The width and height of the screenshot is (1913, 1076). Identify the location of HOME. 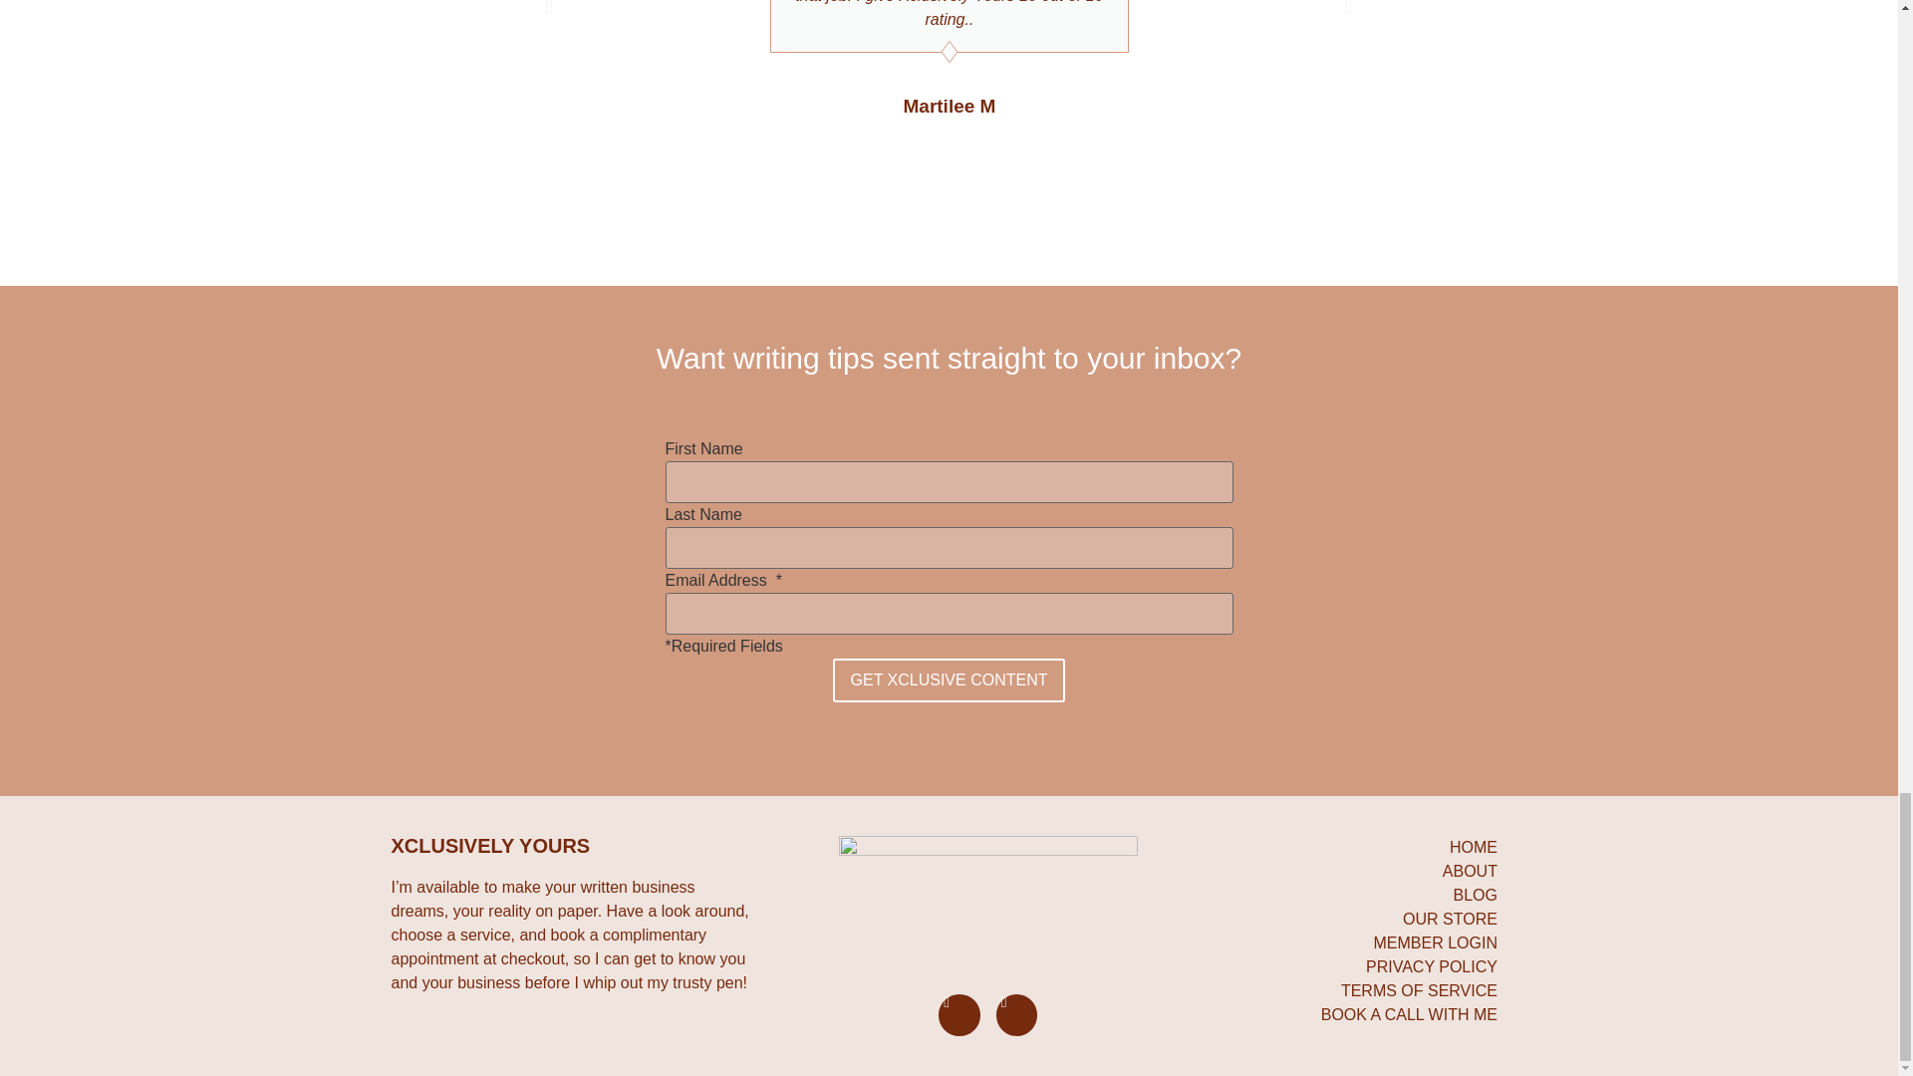
(1361, 847).